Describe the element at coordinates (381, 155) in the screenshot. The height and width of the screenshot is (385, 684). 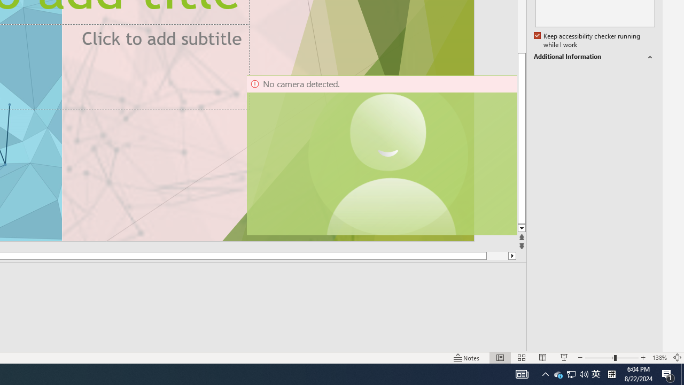
I see `Camera 14, No camera detected.` at that location.